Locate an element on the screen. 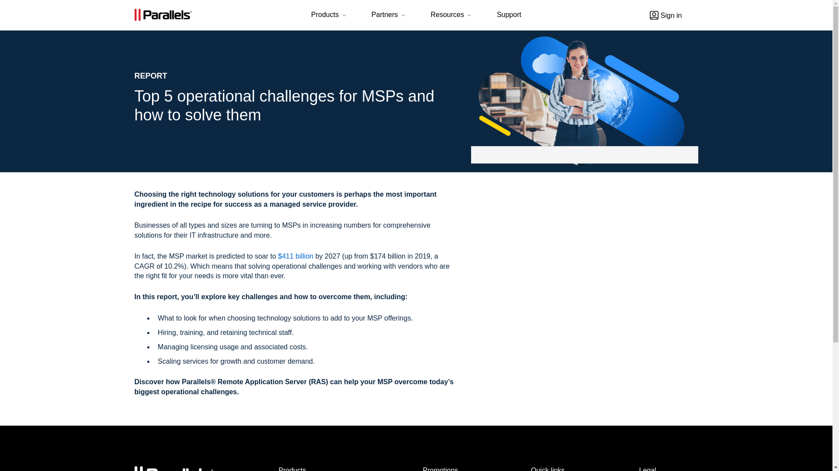  Products is located at coordinates (329, 16).